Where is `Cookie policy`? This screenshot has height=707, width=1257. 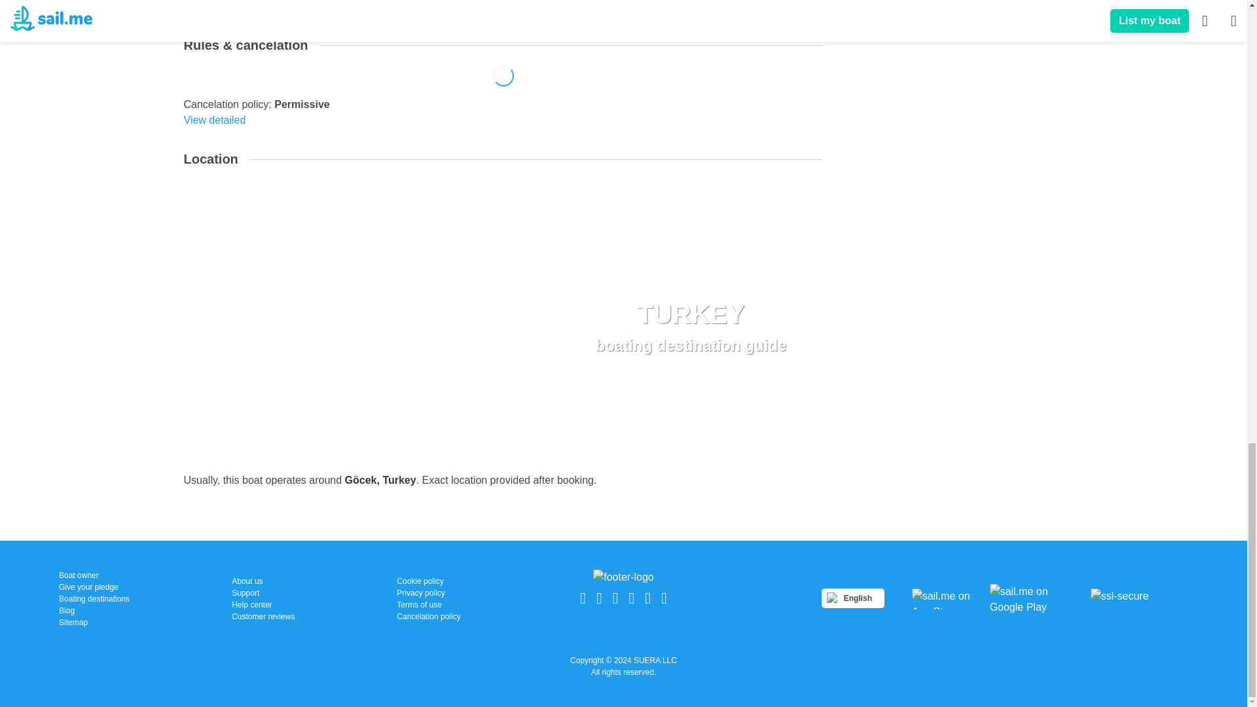 Cookie policy is located at coordinates (428, 581).